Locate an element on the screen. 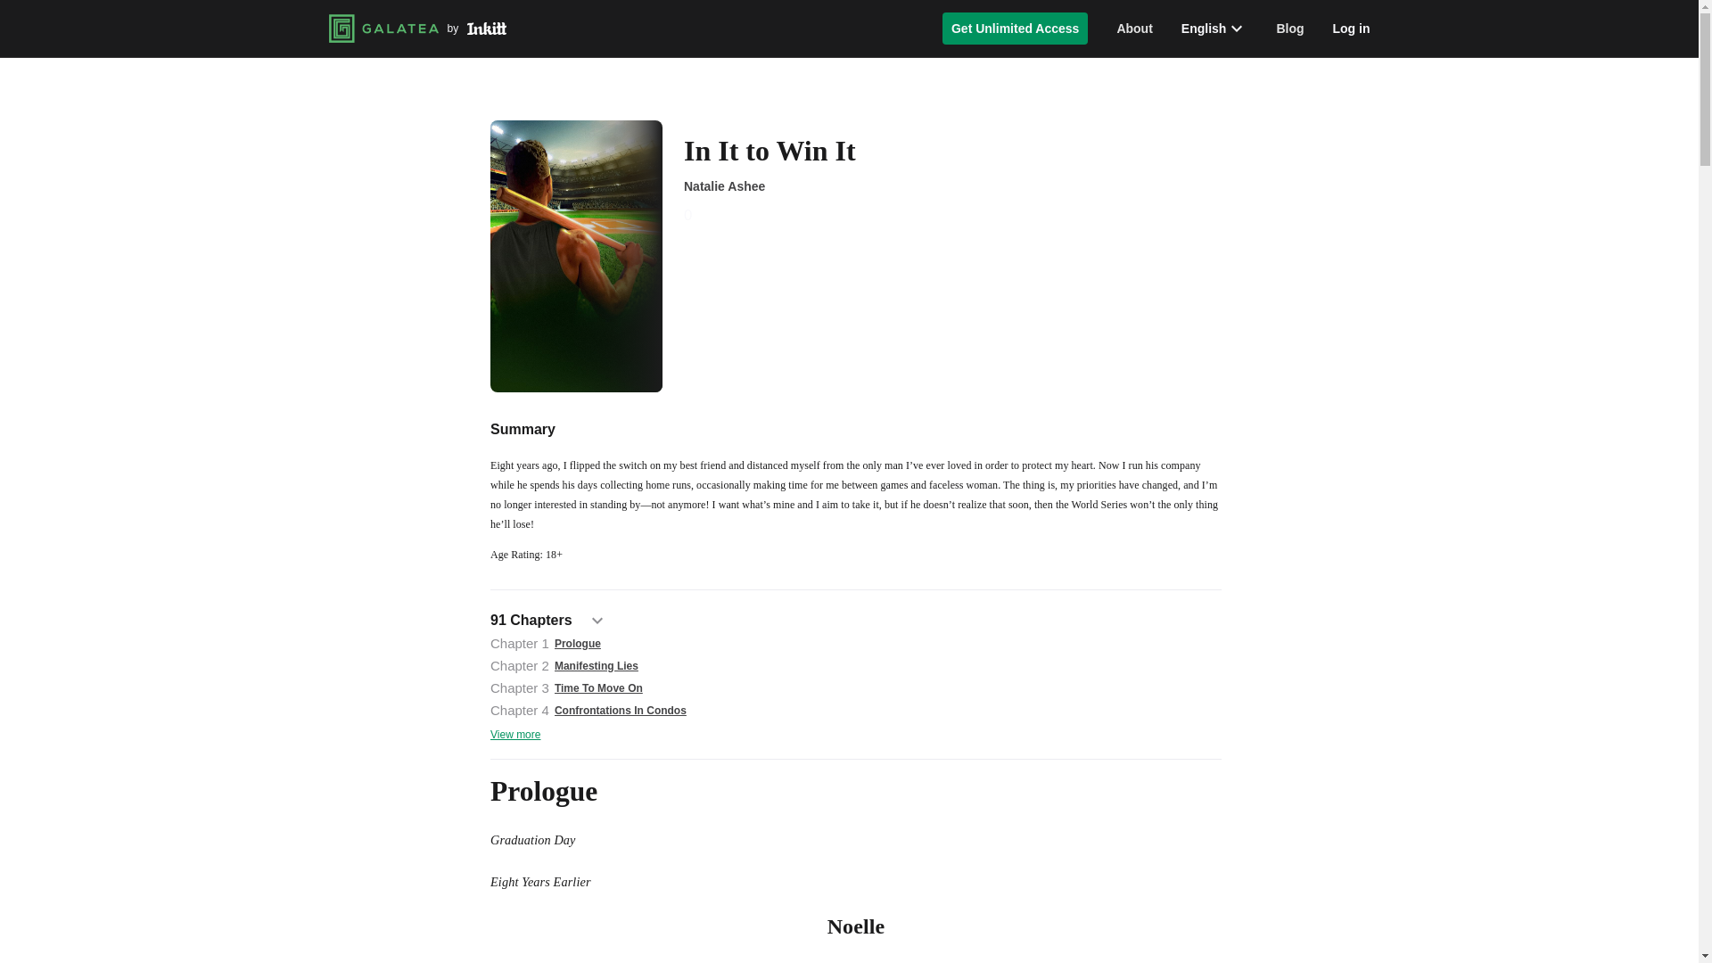 The image size is (1712, 963). Confrontations In Condos is located at coordinates (621, 710).